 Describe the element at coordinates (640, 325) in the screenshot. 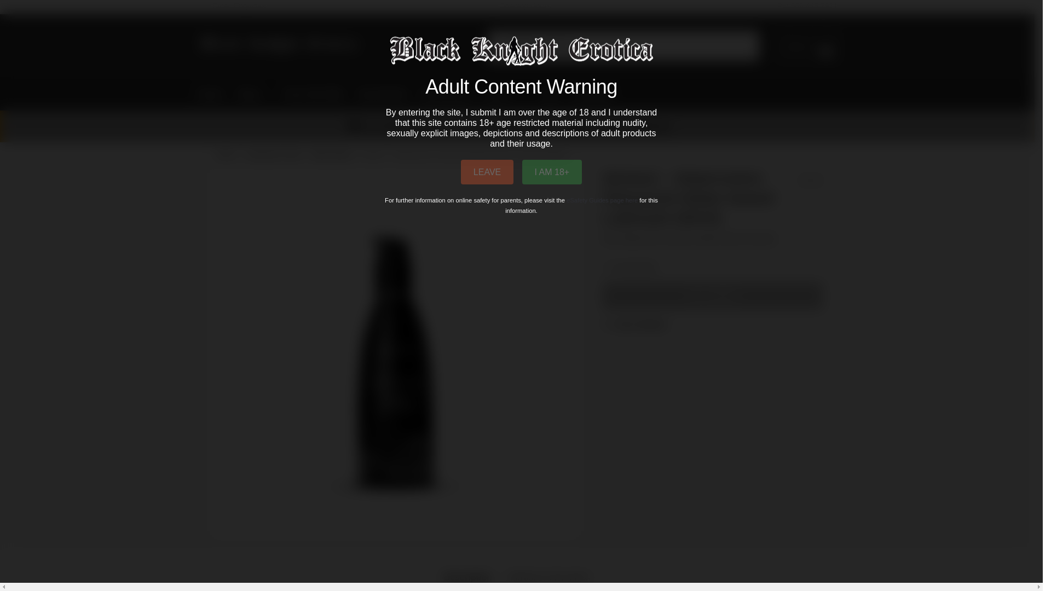

I see `Wishlist` at that location.